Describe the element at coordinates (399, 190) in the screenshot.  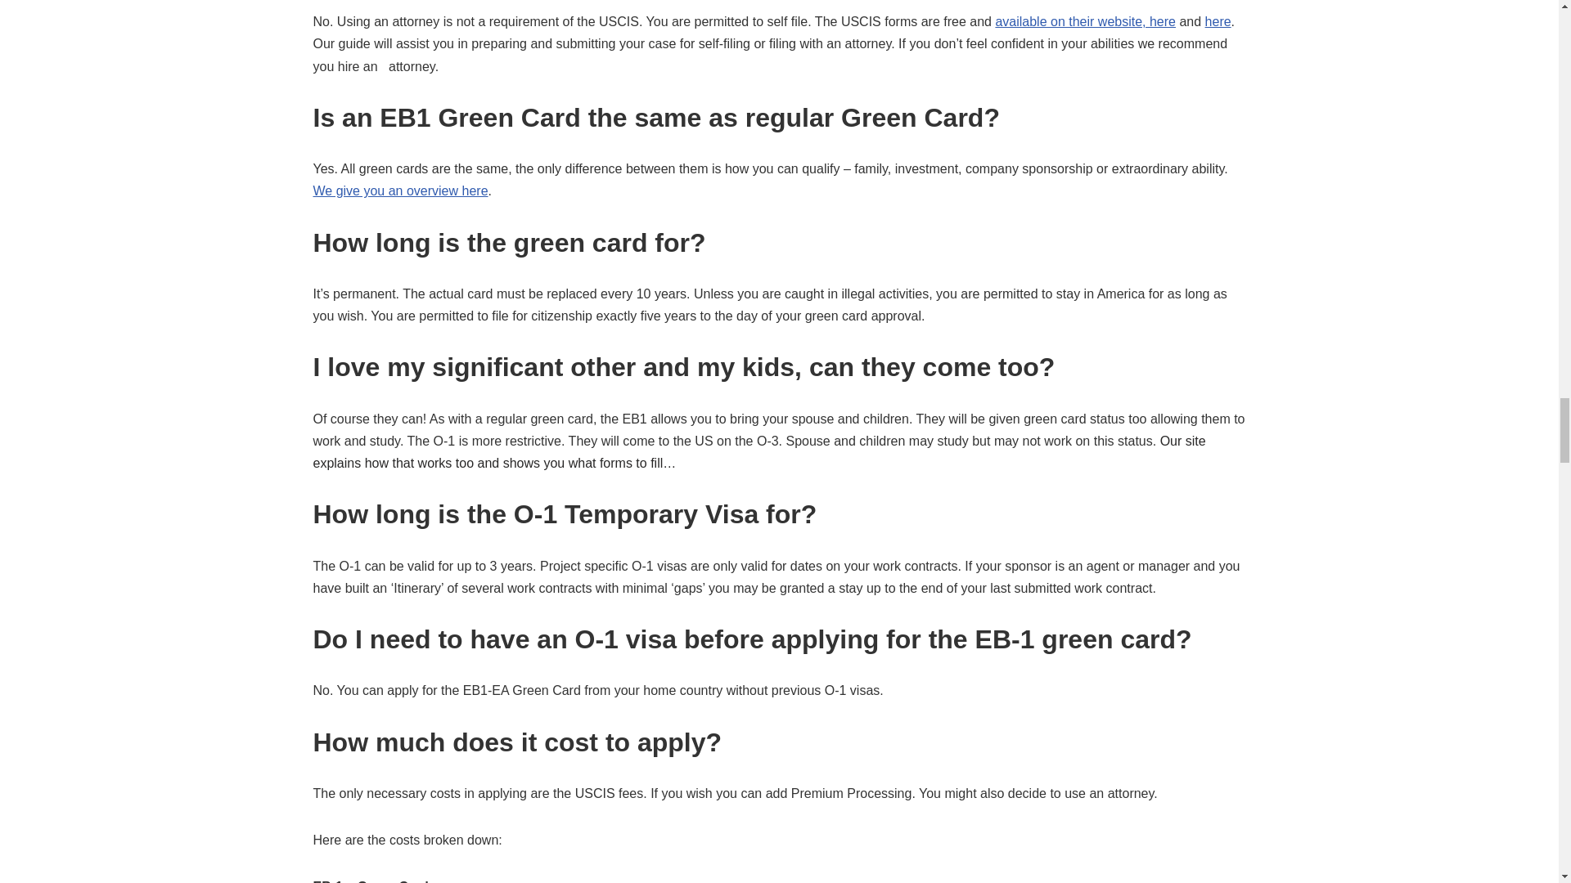
I see `We give you an overview here` at that location.